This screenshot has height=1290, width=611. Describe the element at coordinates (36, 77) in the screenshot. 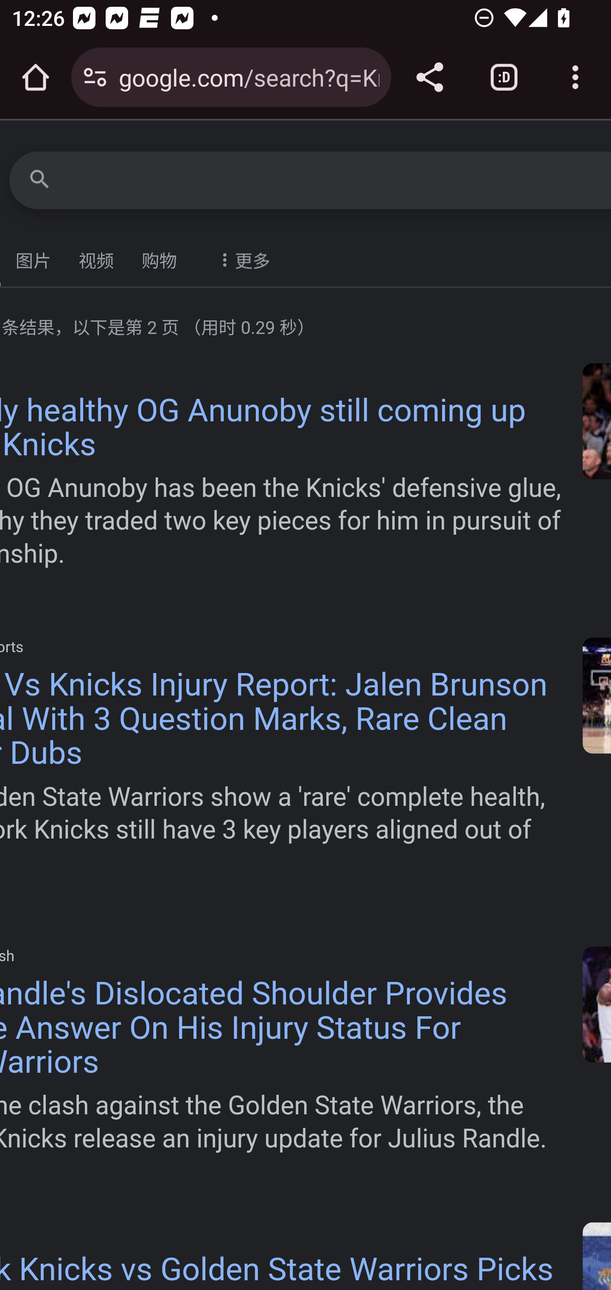

I see `Open the home page` at that location.